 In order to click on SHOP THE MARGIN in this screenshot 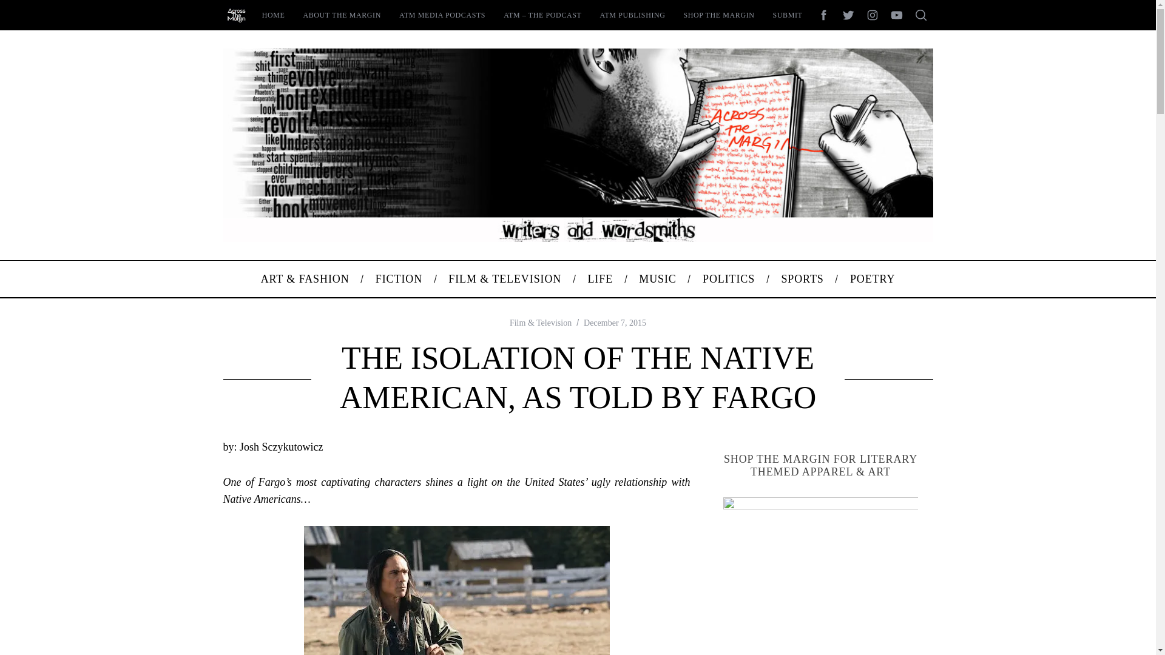, I will do `click(719, 15)`.